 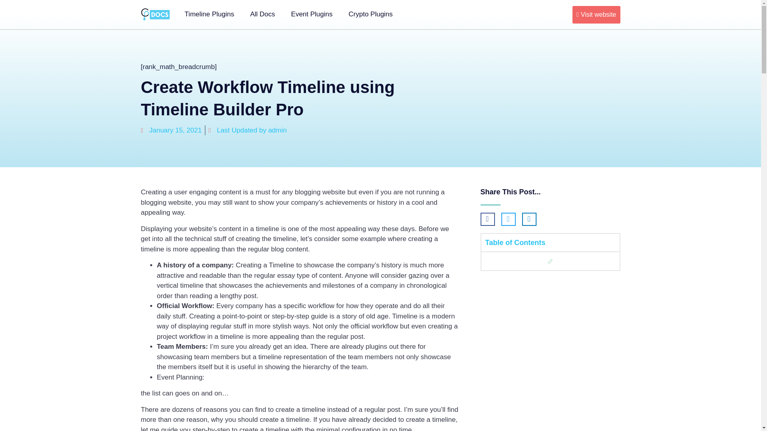 I want to click on Event Plugins, so click(x=312, y=14).